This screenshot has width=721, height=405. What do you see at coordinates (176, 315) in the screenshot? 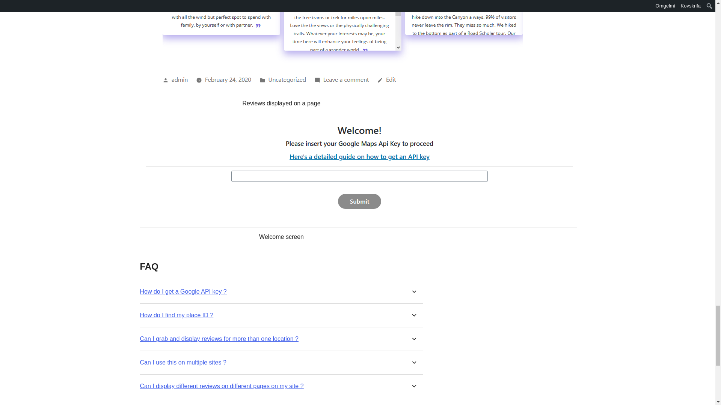
I see `How do I find my place ID ?` at bounding box center [176, 315].